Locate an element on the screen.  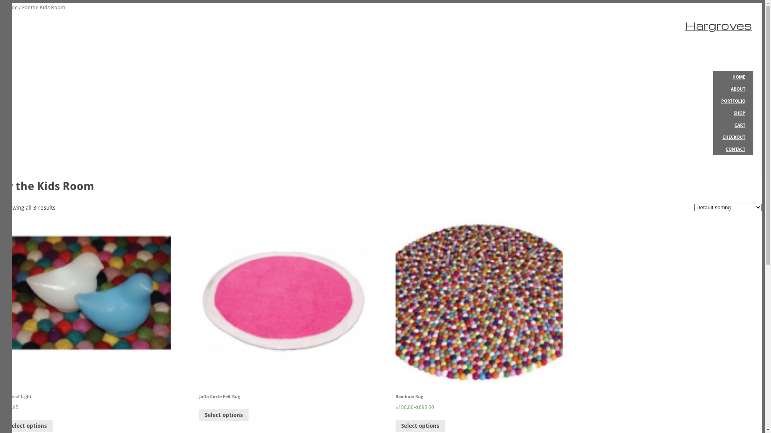
Home is located at coordinates (10, 7).